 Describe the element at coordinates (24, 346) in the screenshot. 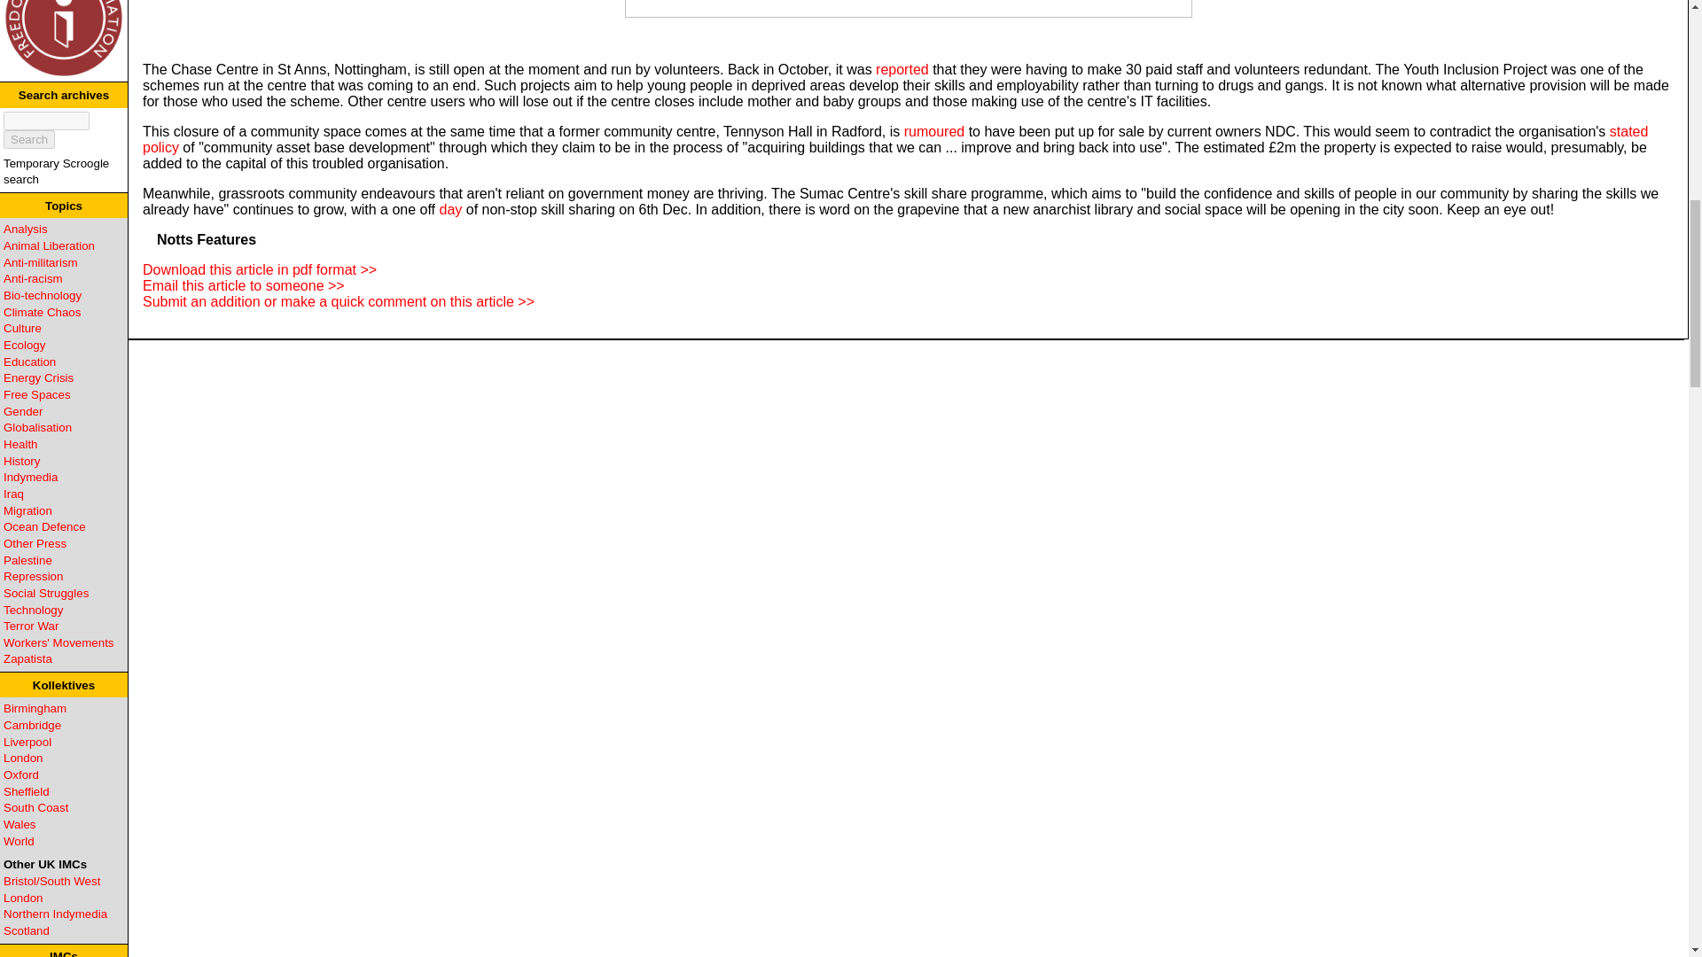

I see `Ecology` at that location.